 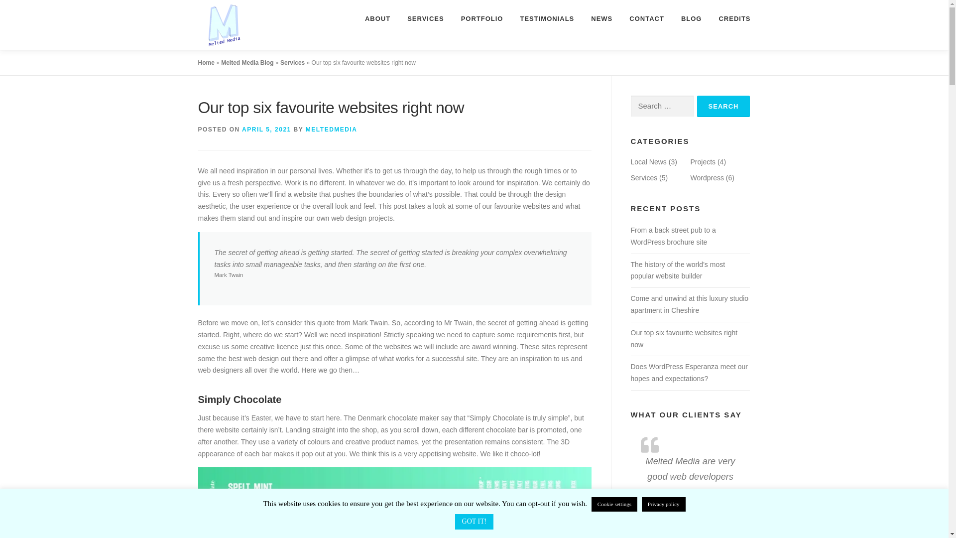 What do you see at coordinates (266, 129) in the screenshot?
I see `APRIL 5, 2021` at bounding box center [266, 129].